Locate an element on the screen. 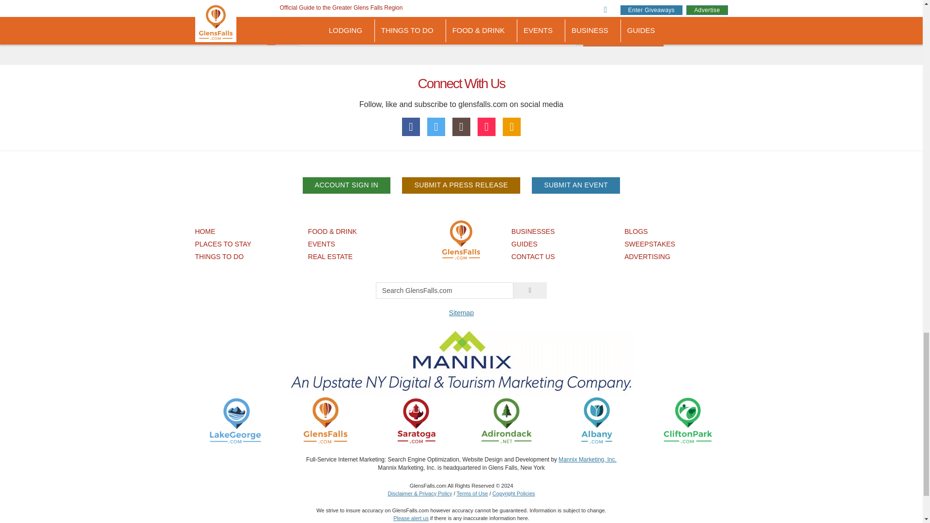  TikTok is located at coordinates (486, 127).